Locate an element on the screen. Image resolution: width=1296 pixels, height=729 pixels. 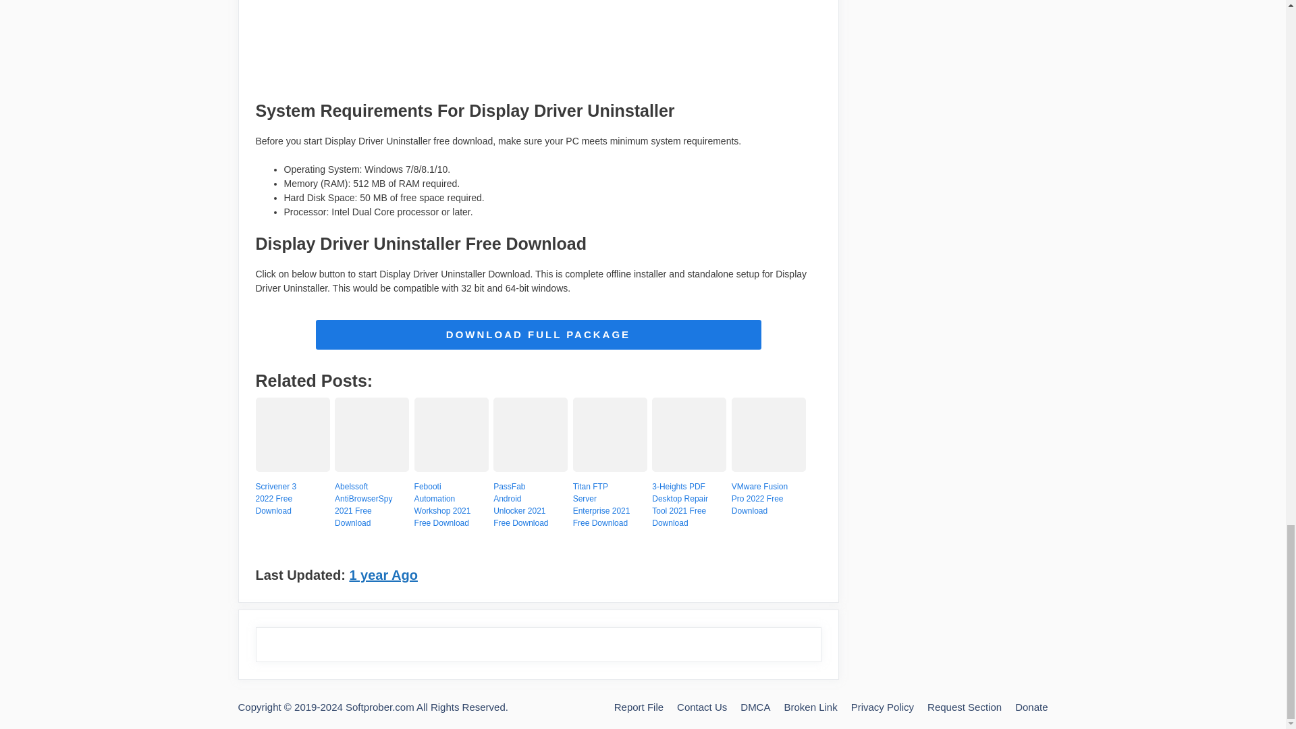
PassFab Android Unlocker 2021 Free Download is located at coordinates (524, 505).